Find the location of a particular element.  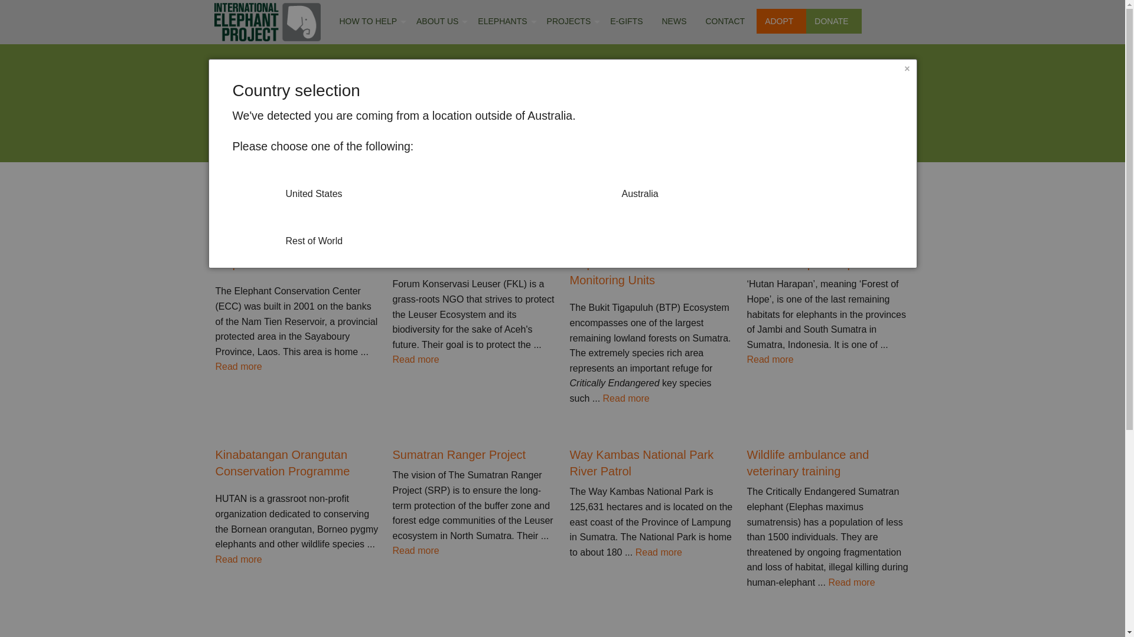

E-GIFTS is located at coordinates (628, 21).